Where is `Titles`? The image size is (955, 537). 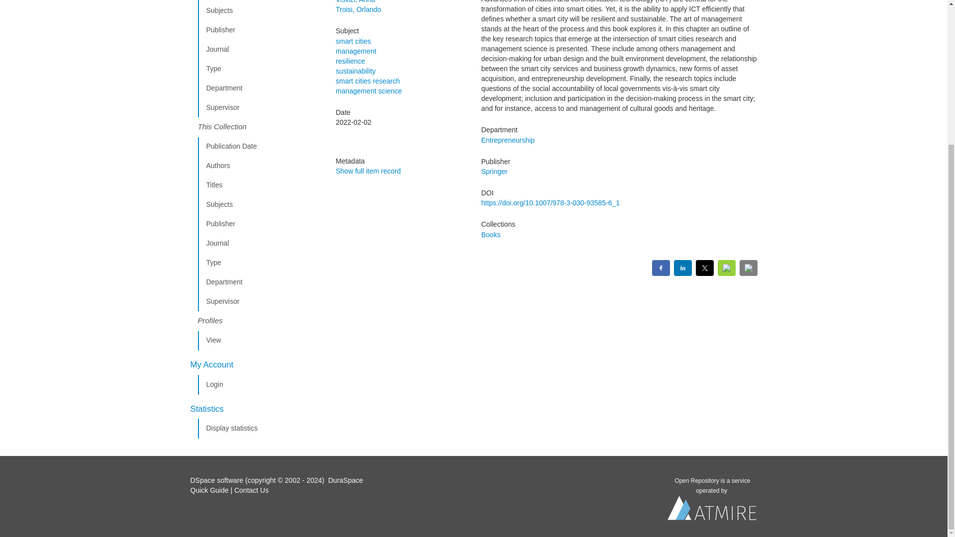 Titles is located at coordinates (259, 185).